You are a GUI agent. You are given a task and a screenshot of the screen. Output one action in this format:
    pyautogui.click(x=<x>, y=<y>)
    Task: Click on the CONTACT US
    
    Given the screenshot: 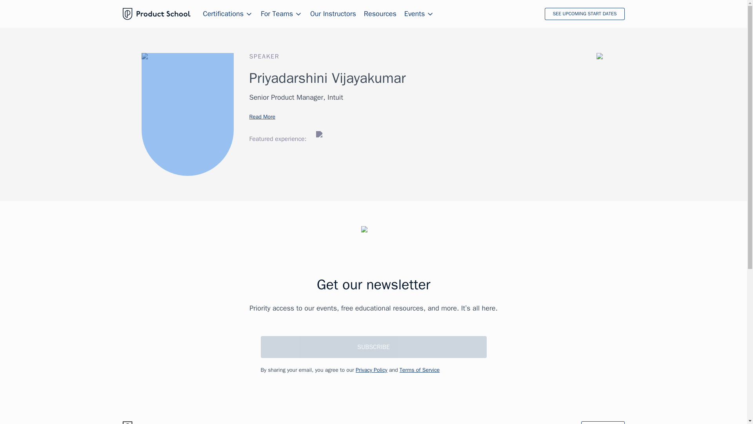 What is the action you would take?
    pyautogui.click(x=602, y=422)
    